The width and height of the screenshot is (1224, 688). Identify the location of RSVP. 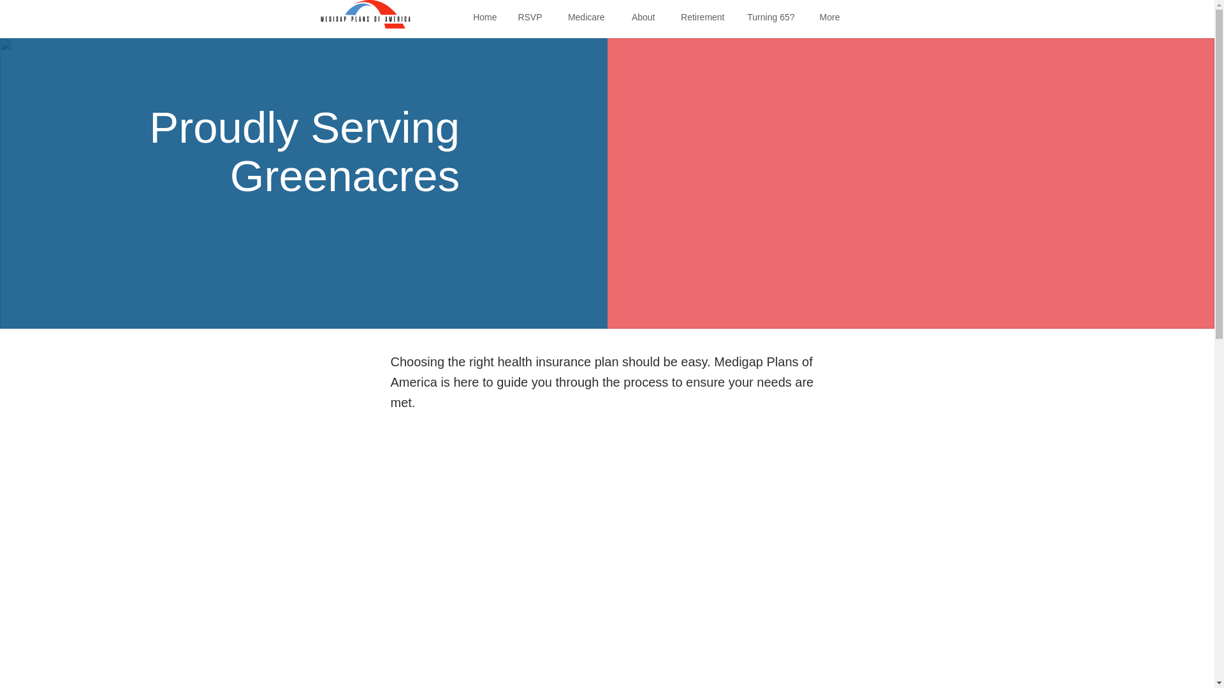
(529, 17).